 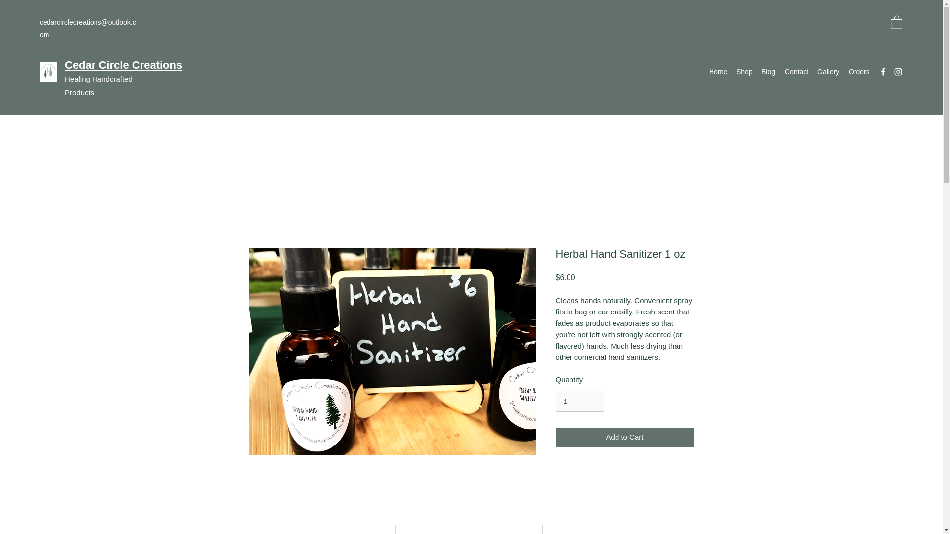 I want to click on Orders, so click(x=858, y=71).